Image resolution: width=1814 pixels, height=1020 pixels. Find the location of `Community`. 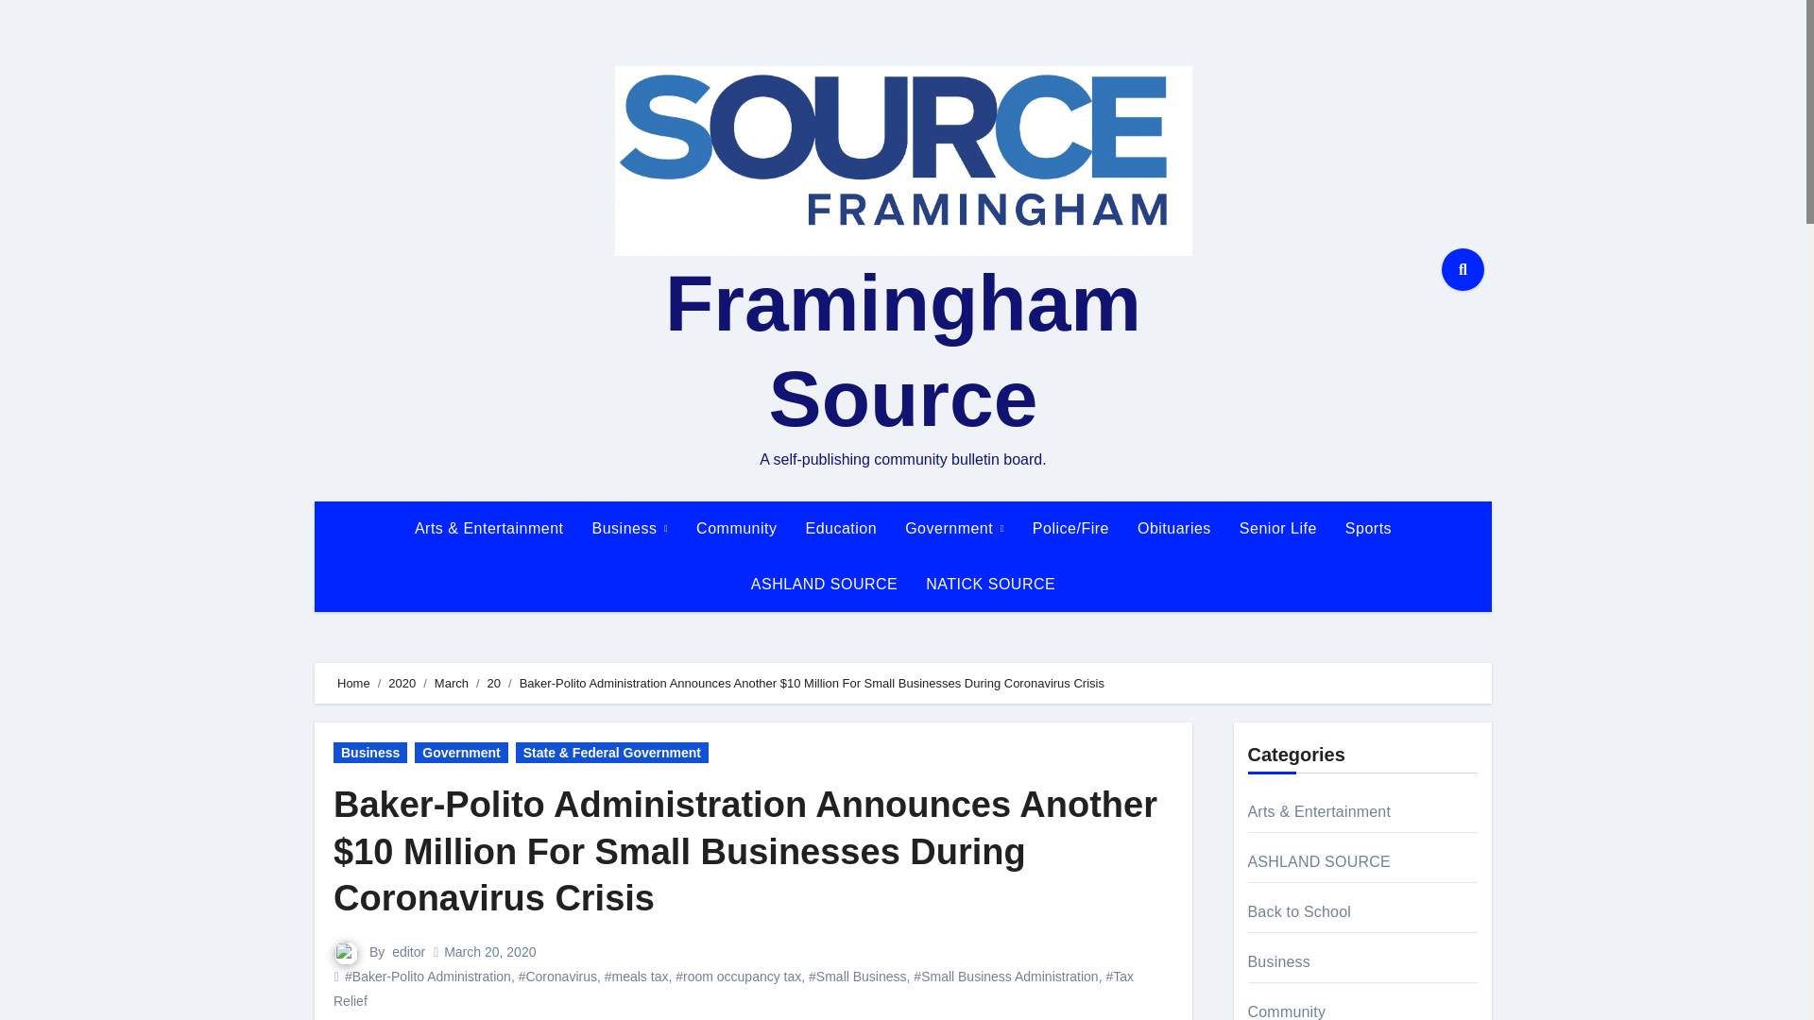

Community is located at coordinates (736, 529).